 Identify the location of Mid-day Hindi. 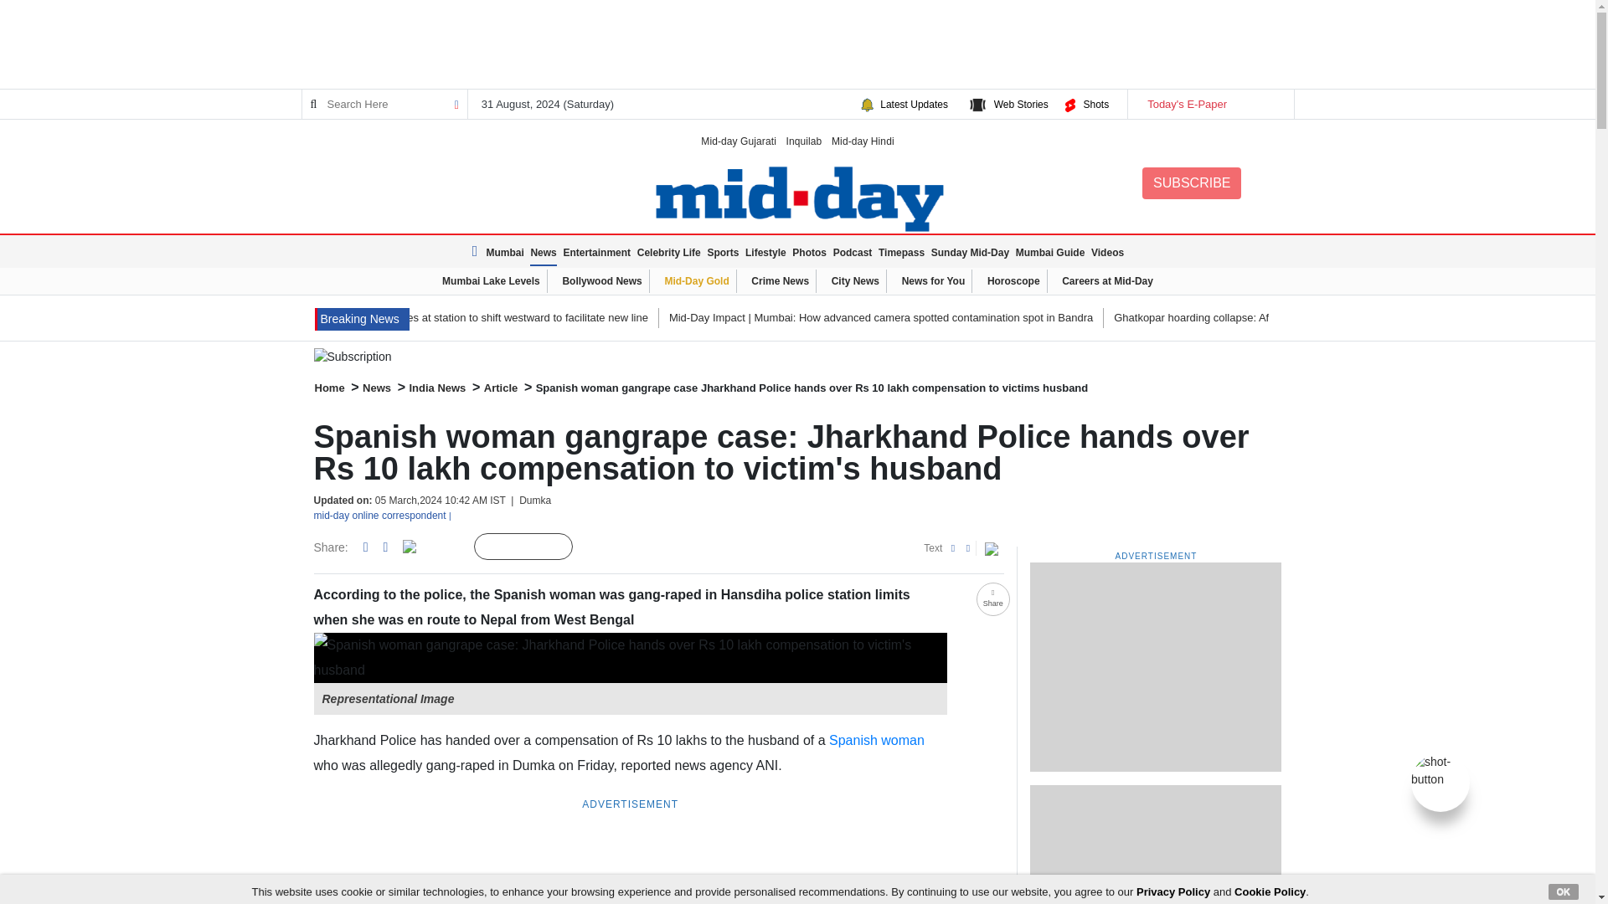
(863, 141).